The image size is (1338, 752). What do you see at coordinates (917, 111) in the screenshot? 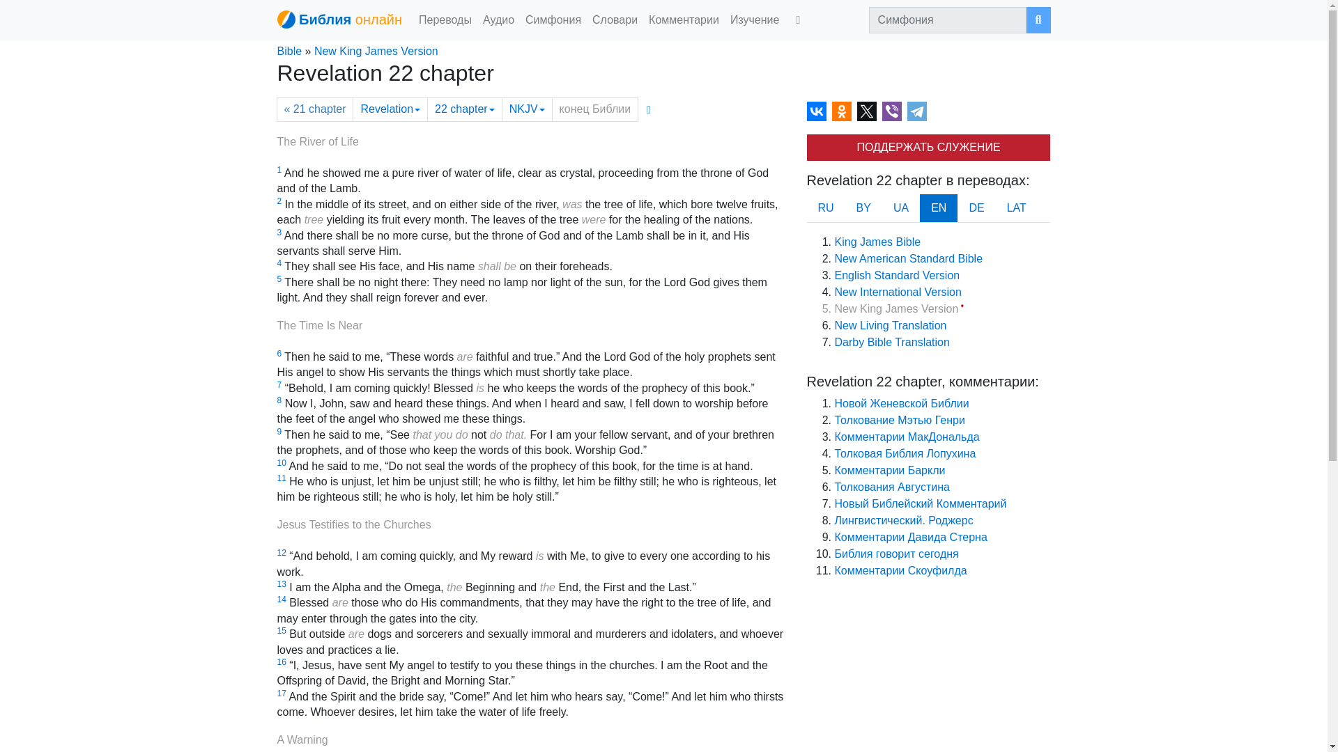
I see `Telegram` at bounding box center [917, 111].